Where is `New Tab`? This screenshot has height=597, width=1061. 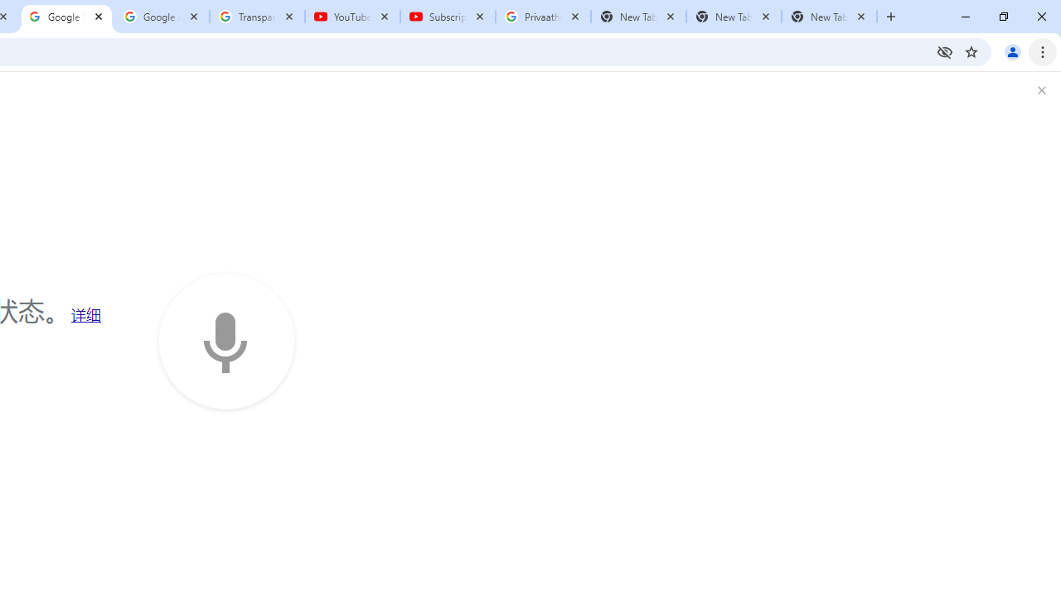 New Tab is located at coordinates (829, 17).